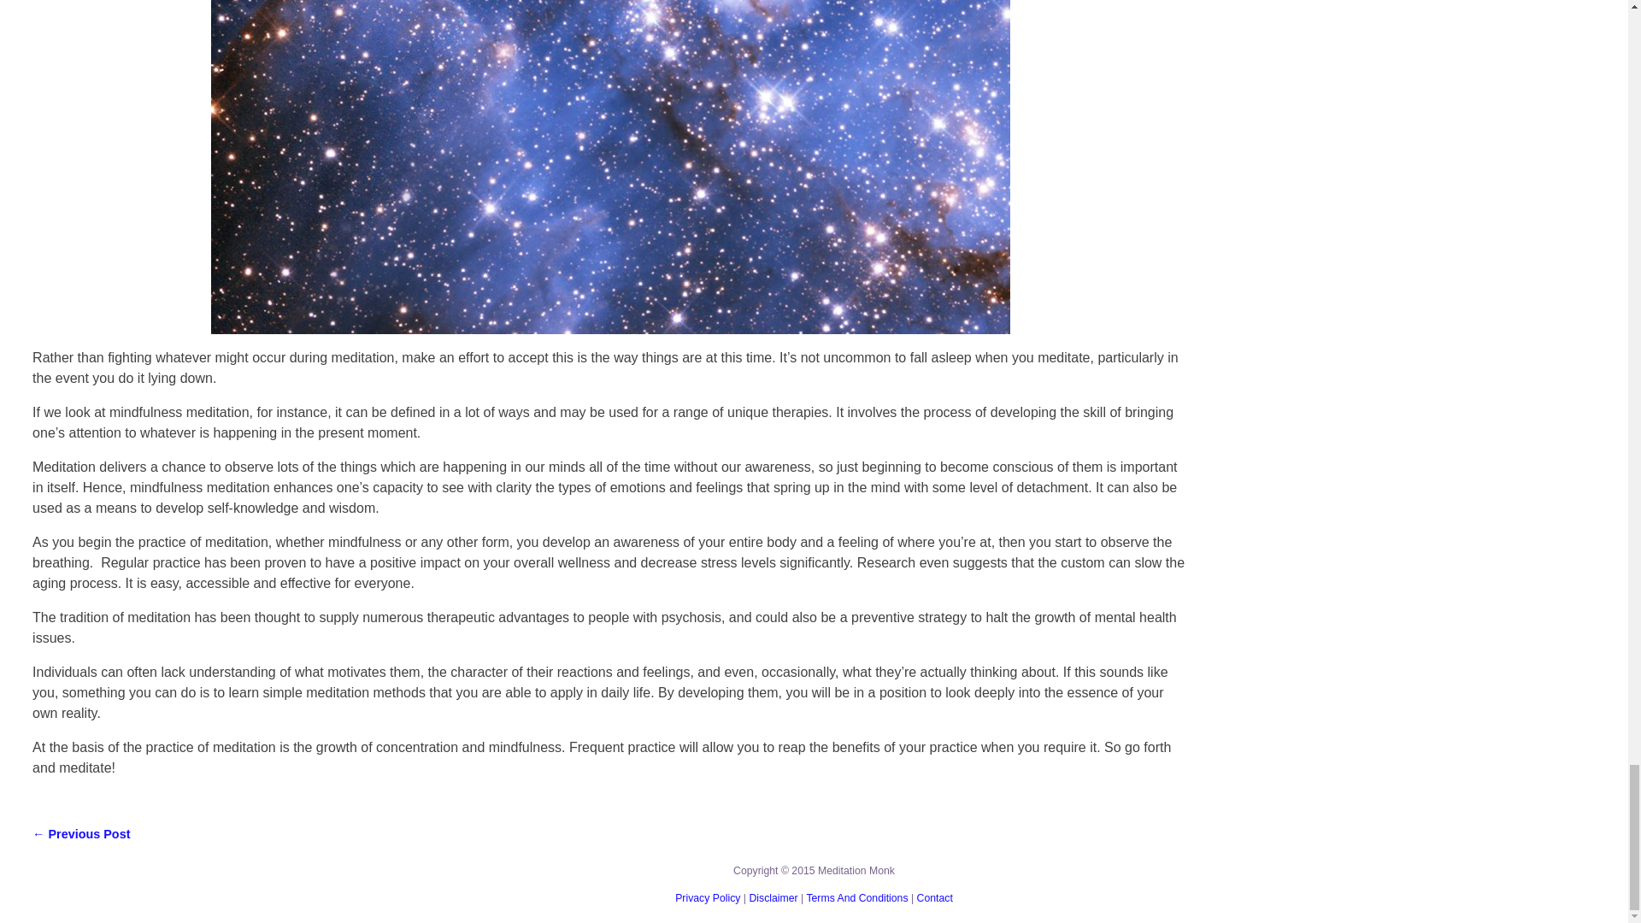  Describe the element at coordinates (707, 898) in the screenshot. I see `meditationmonk.com` at that location.